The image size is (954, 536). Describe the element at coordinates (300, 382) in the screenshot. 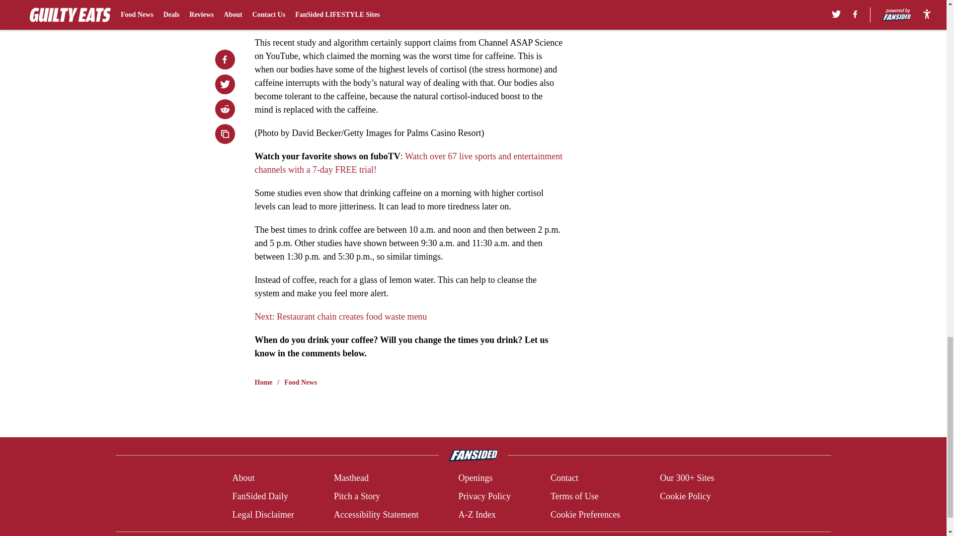

I see `Food News` at that location.